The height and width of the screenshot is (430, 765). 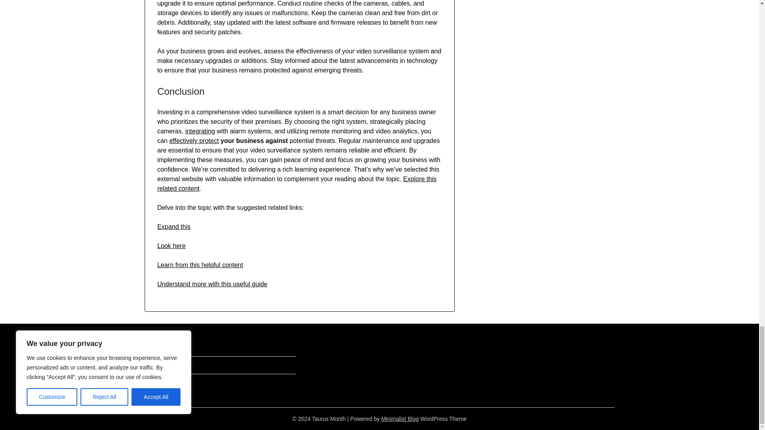 I want to click on Explore this related content, so click(x=297, y=183).